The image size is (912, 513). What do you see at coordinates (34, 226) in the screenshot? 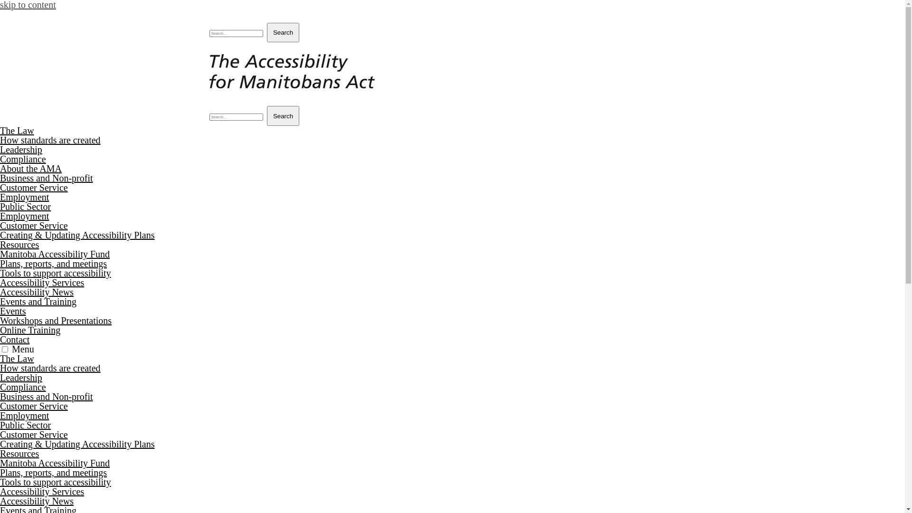
I see `Customer Service` at bounding box center [34, 226].